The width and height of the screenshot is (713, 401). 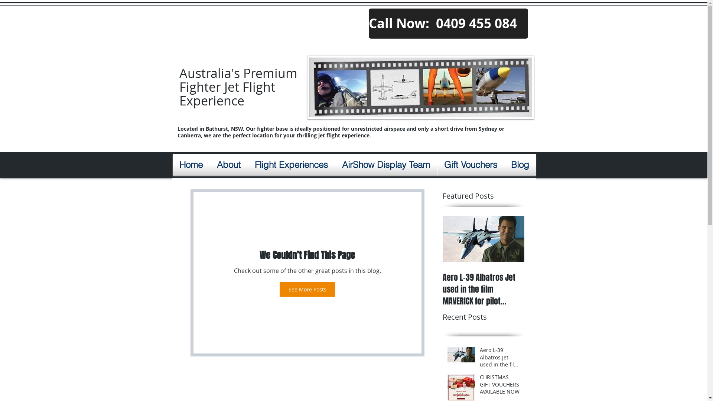 What do you see at coordinates (500, 386) in the screenshot?
I see `CHRISTMAS GIFT VOUCHERS AVAILABLE NOW` at bounding box center [500, 386].